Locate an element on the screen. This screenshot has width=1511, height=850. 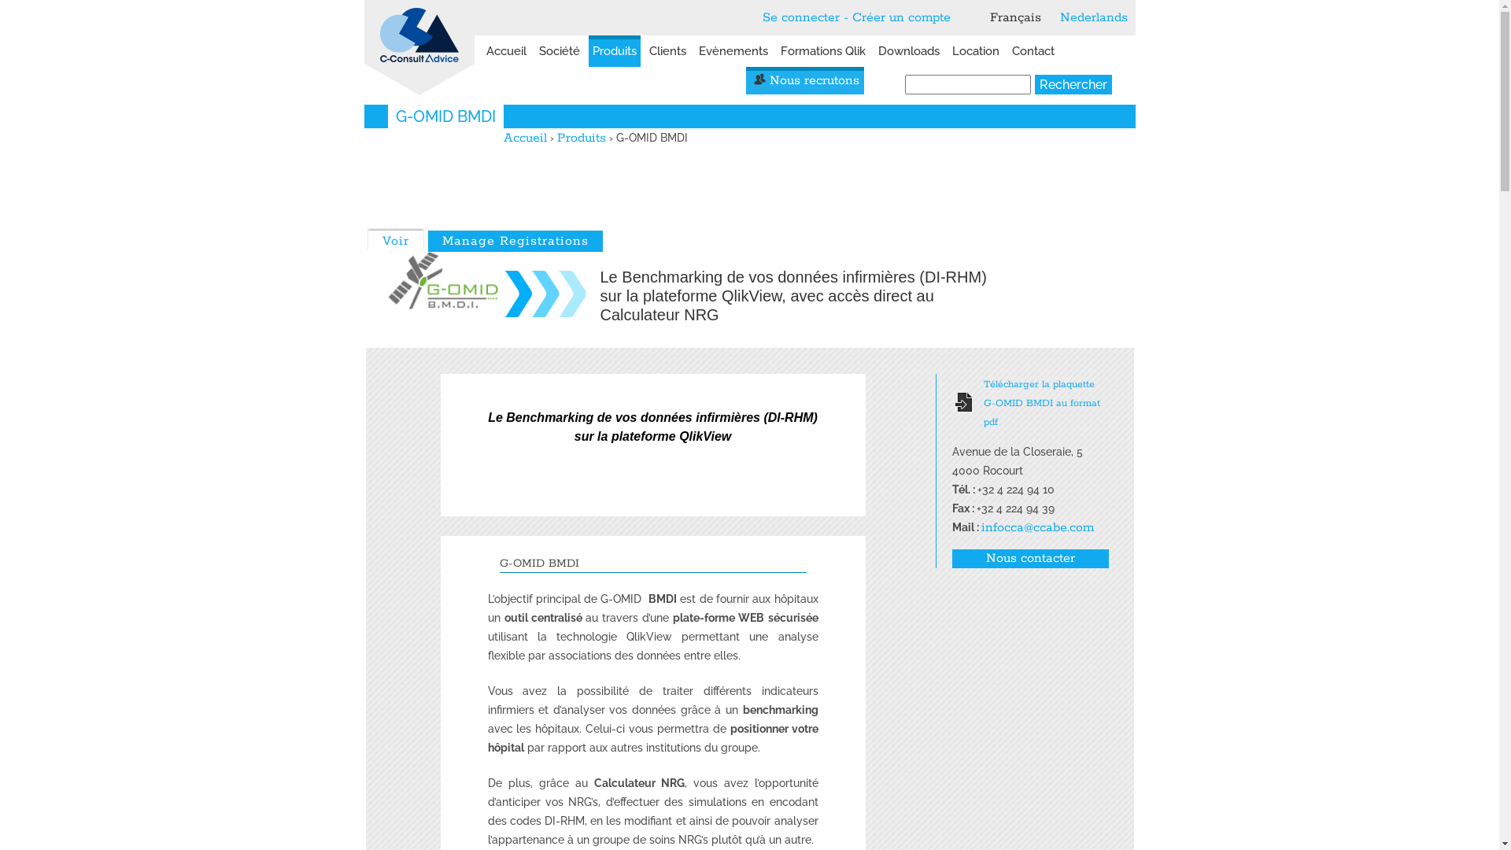
Produits is located at coordinates (615, 51).